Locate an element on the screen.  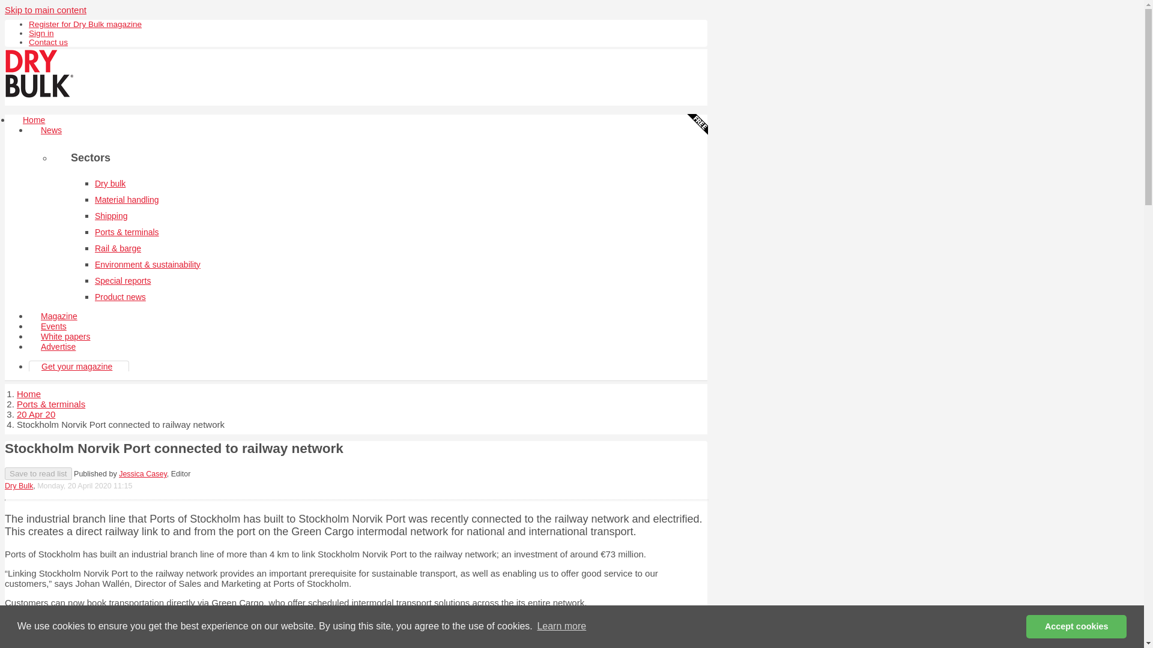
Dry bulk is located at coordinates (110, 184).